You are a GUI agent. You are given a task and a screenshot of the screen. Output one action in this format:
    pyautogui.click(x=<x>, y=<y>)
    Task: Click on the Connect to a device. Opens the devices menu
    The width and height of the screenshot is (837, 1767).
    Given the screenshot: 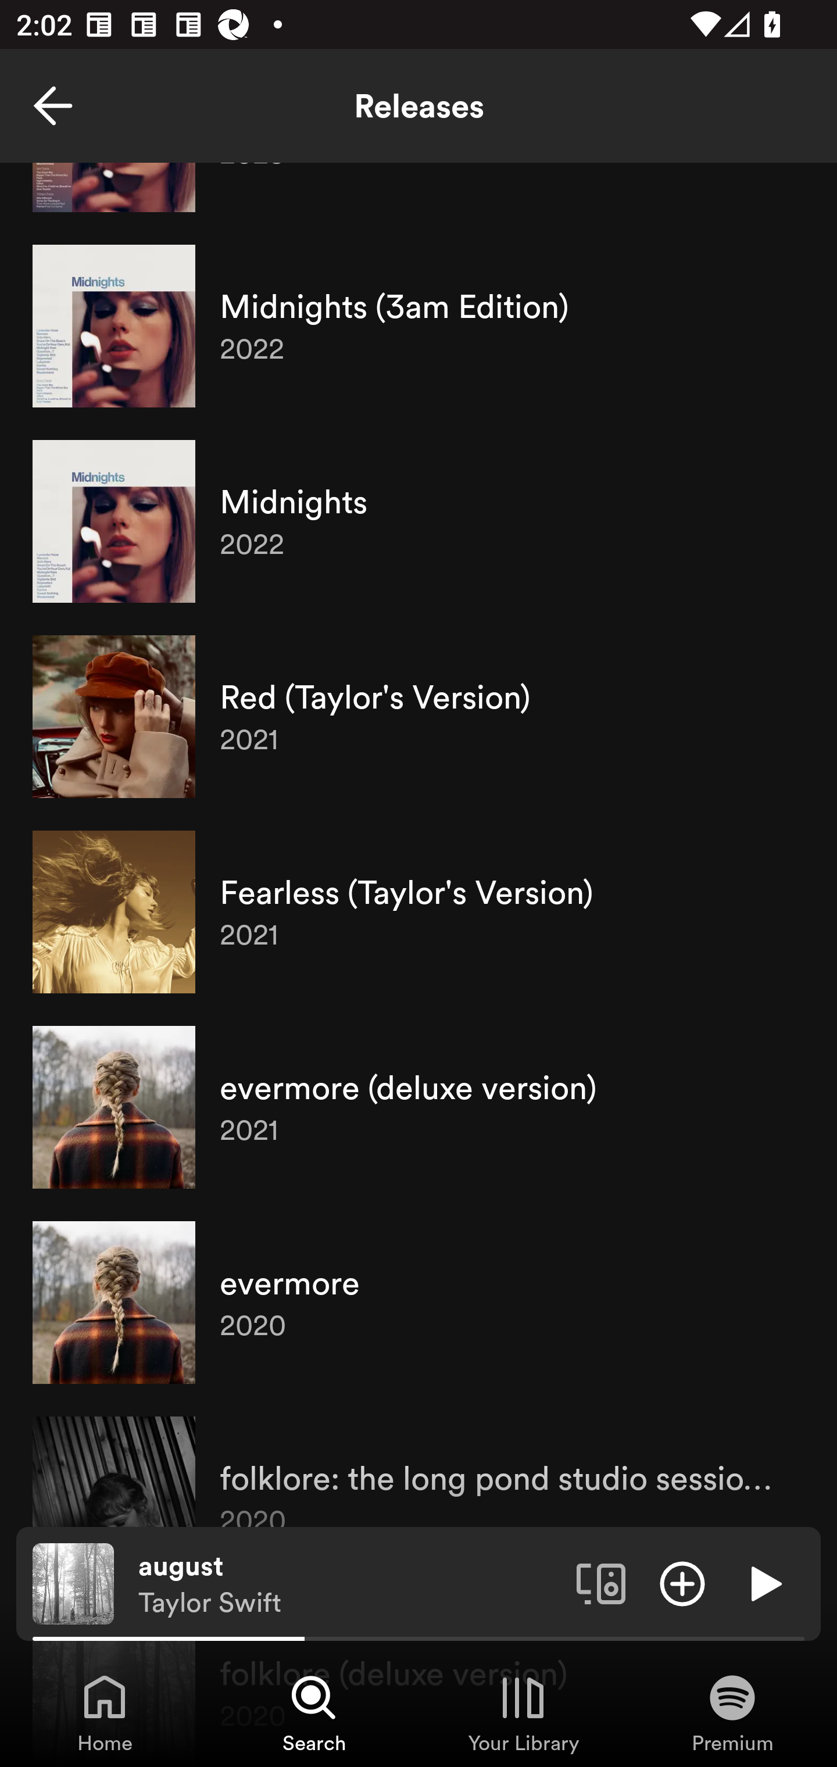 What is the action you would take?
    pyautogui.click(x=601, y=1583)
    